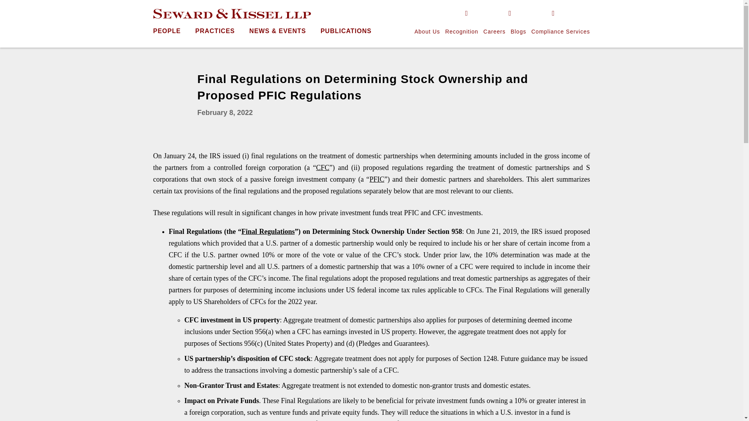  I want to click on About Us, so click(427, 31).